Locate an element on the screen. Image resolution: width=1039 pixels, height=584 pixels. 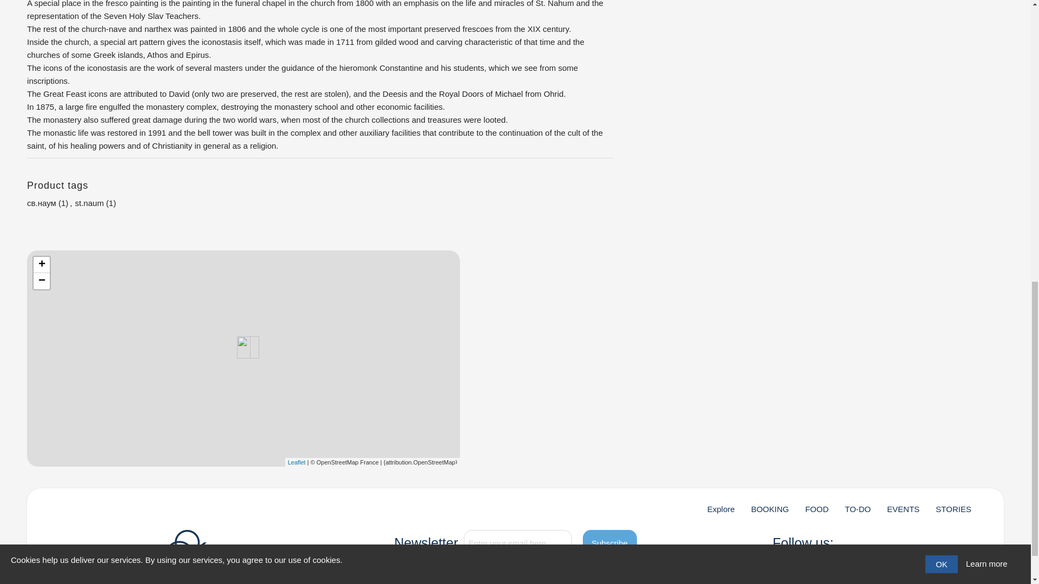
BOOKING is located at coordinates (770, 509).